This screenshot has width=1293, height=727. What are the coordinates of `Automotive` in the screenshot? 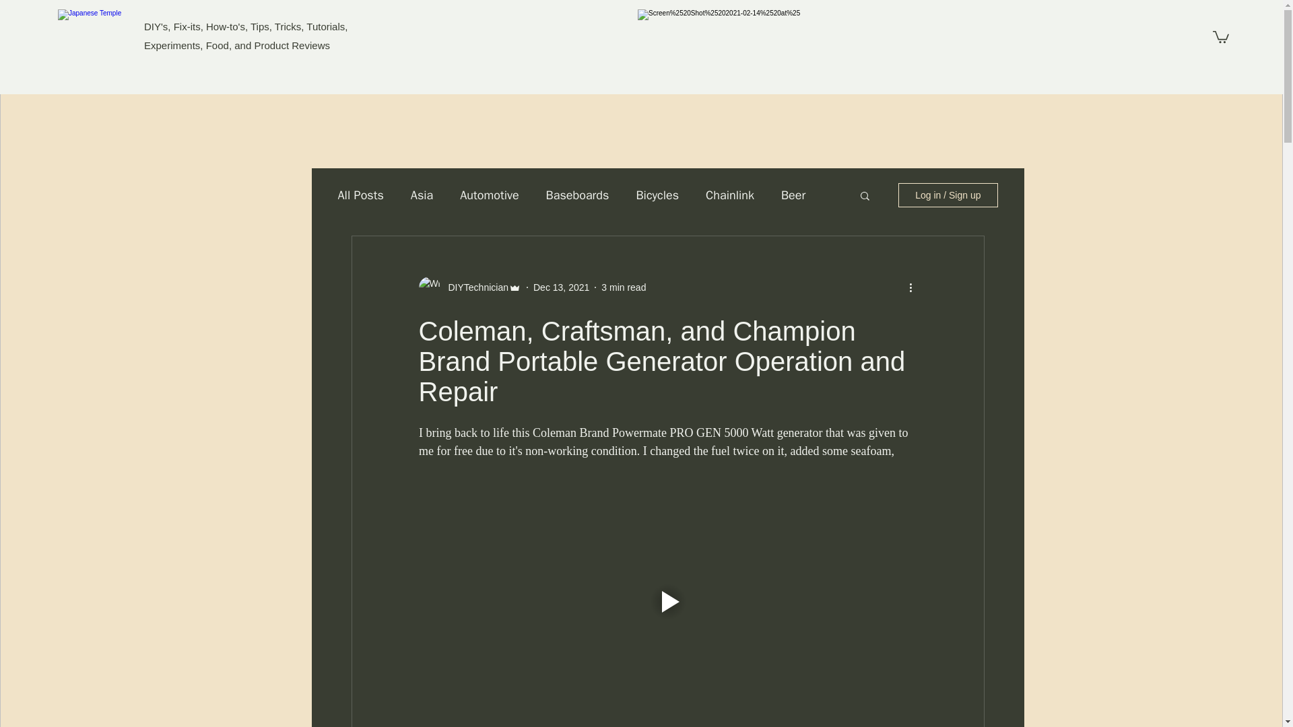 It's located at (489, 195).